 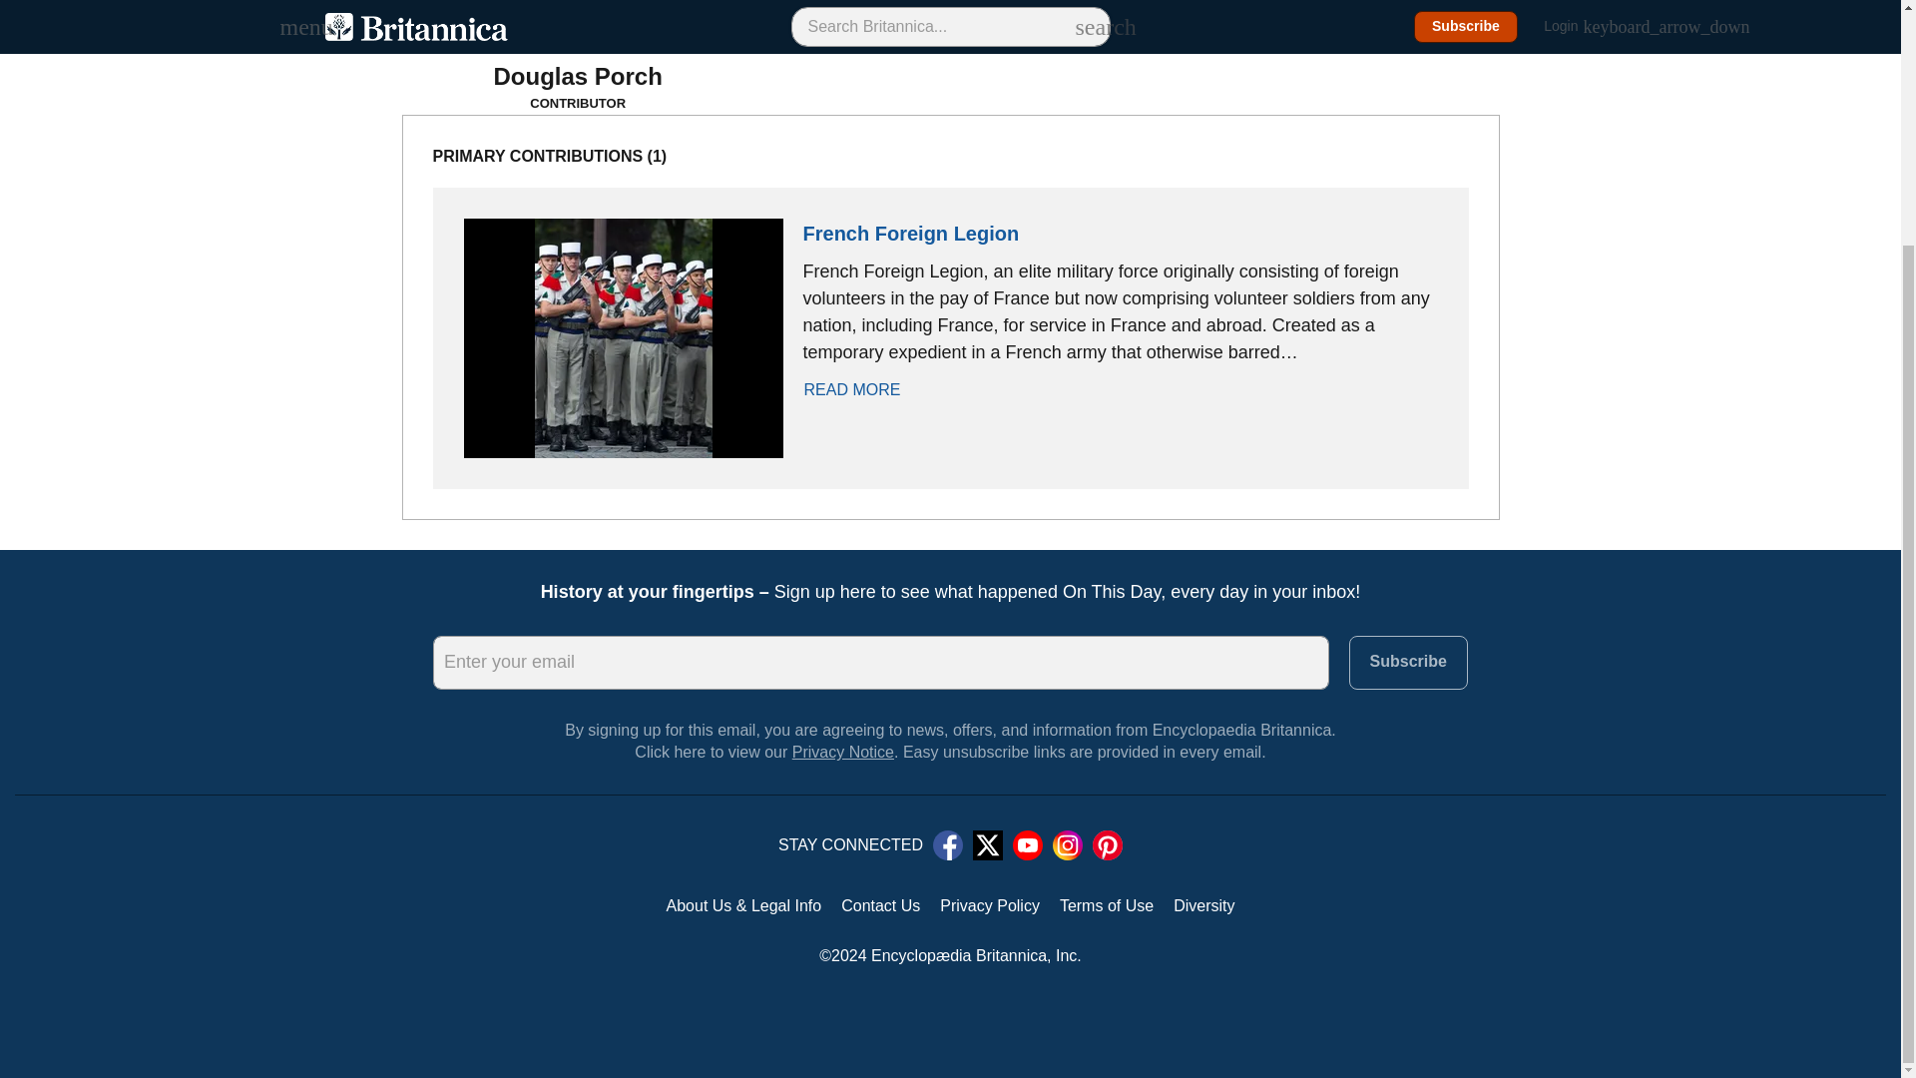 I want to click on Privacy Notice, so click(x=843, y=753).